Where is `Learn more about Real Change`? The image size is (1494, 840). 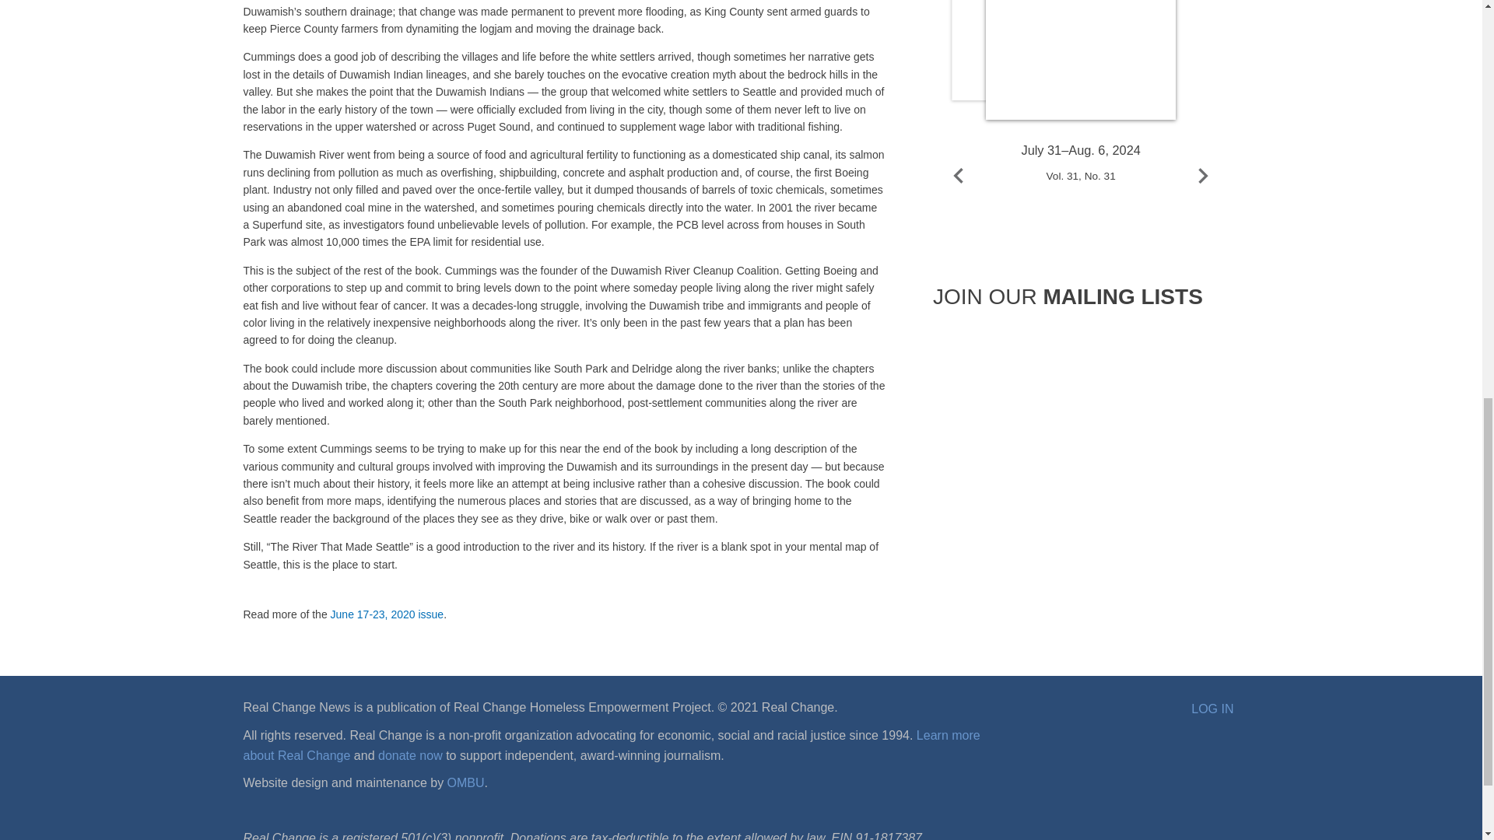 Learn more about Real Change is located at coordinates (611, 745).